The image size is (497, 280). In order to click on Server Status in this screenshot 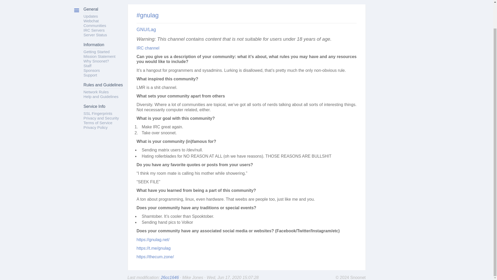, I will do `click(95, 35)`.